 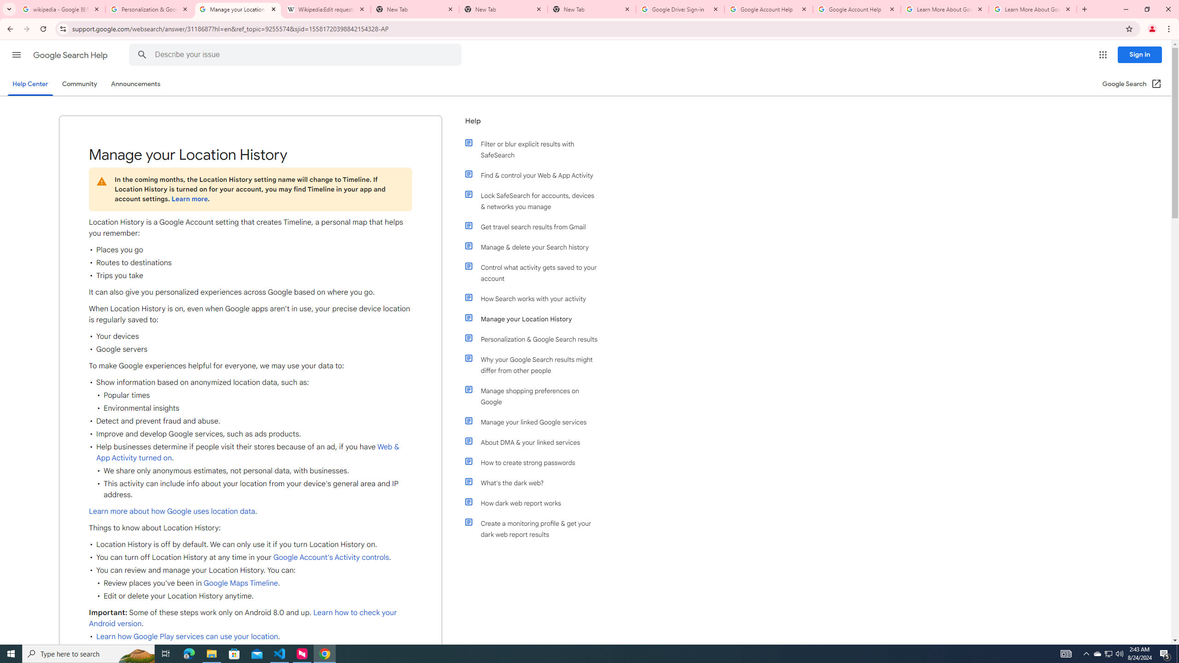 I want to click on Personalization & Google Search results - Google Search Help, so click(x=150, y=9).